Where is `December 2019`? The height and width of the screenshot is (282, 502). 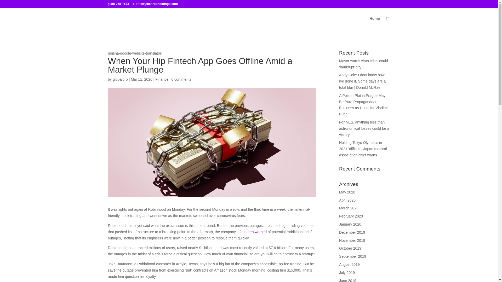
December 2019 is located at coordinates (352, 232).